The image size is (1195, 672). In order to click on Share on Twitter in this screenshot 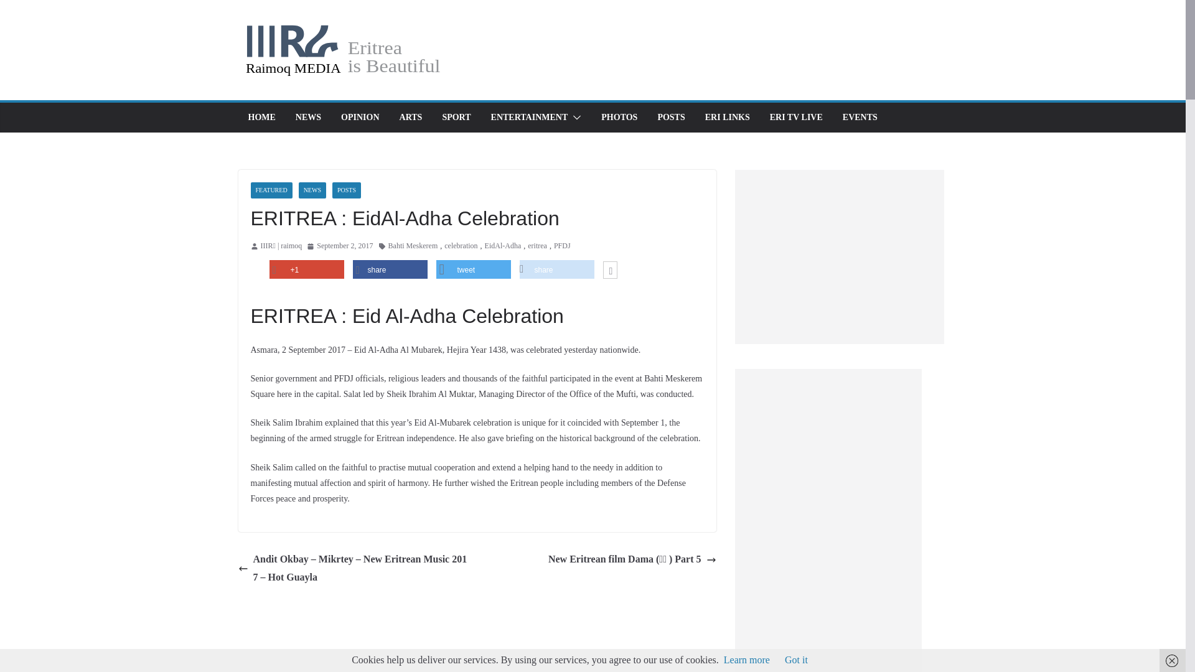, I will do `click(473, 269)`.